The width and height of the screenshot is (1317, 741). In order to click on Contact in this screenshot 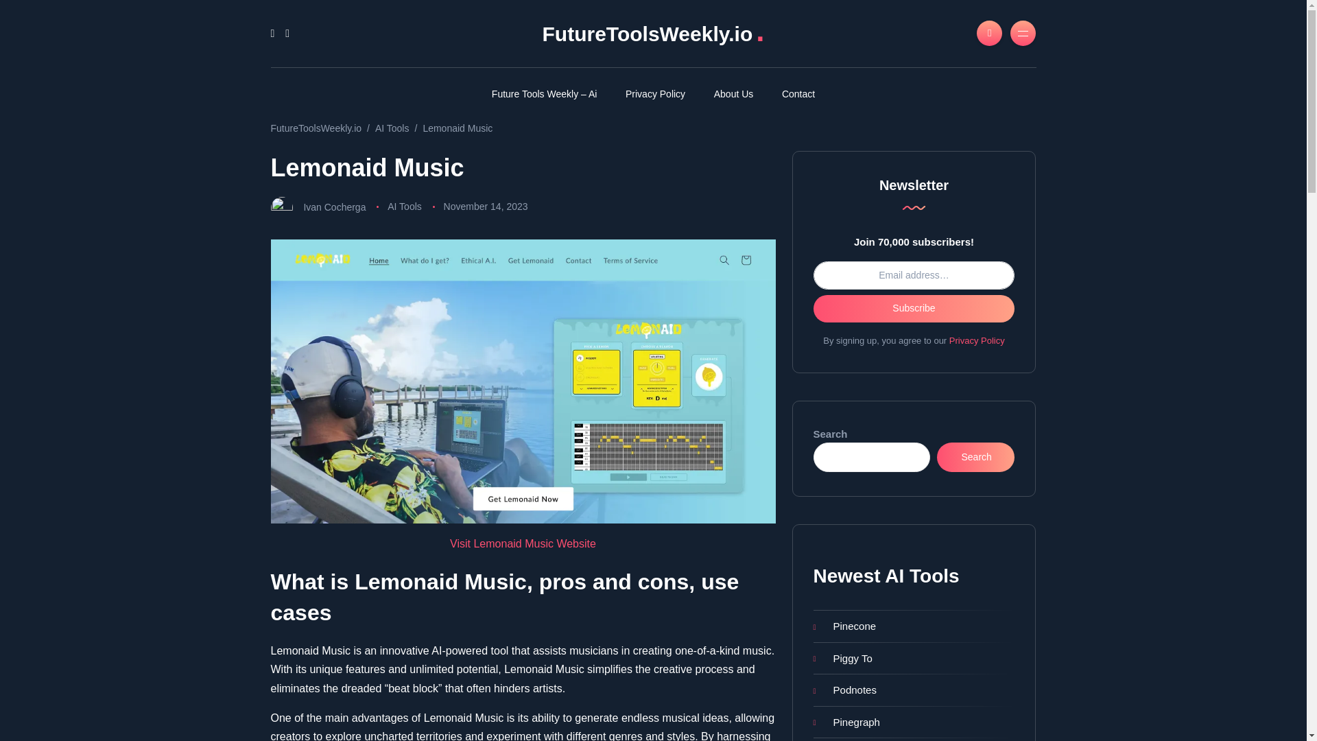, I will do `click(798, 93)`.